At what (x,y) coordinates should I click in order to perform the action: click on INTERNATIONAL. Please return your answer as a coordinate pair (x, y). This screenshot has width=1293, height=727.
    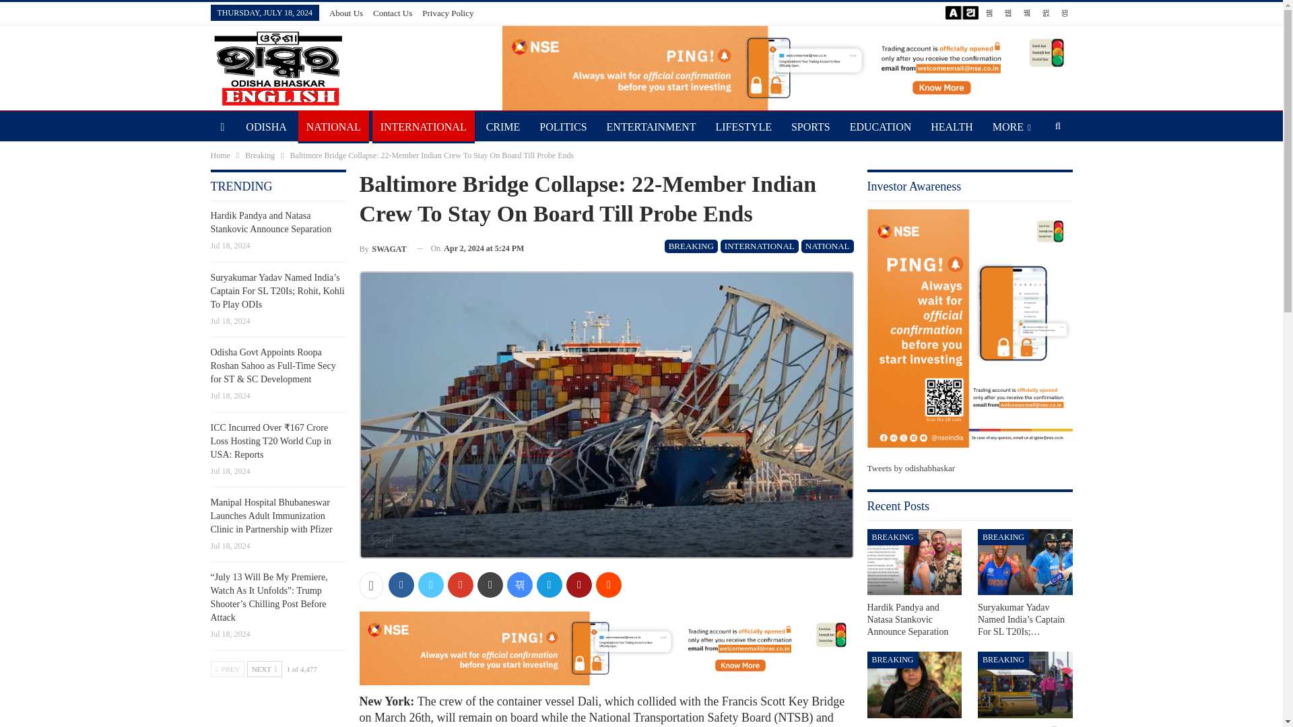
    Looking at the image, I should click on (423, 127).